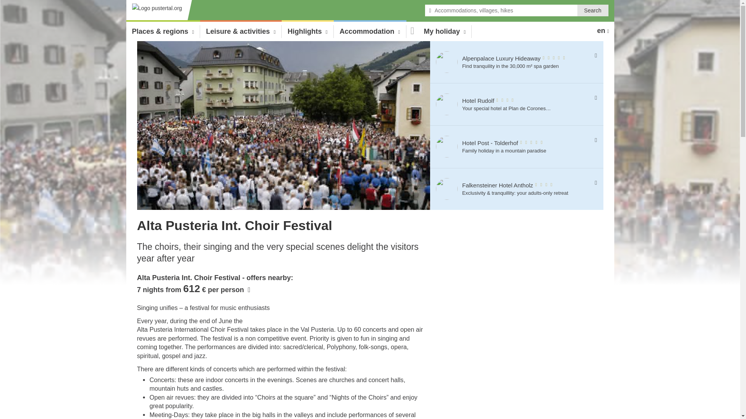  I want to click on Val Pusteria, so click(159, 11).